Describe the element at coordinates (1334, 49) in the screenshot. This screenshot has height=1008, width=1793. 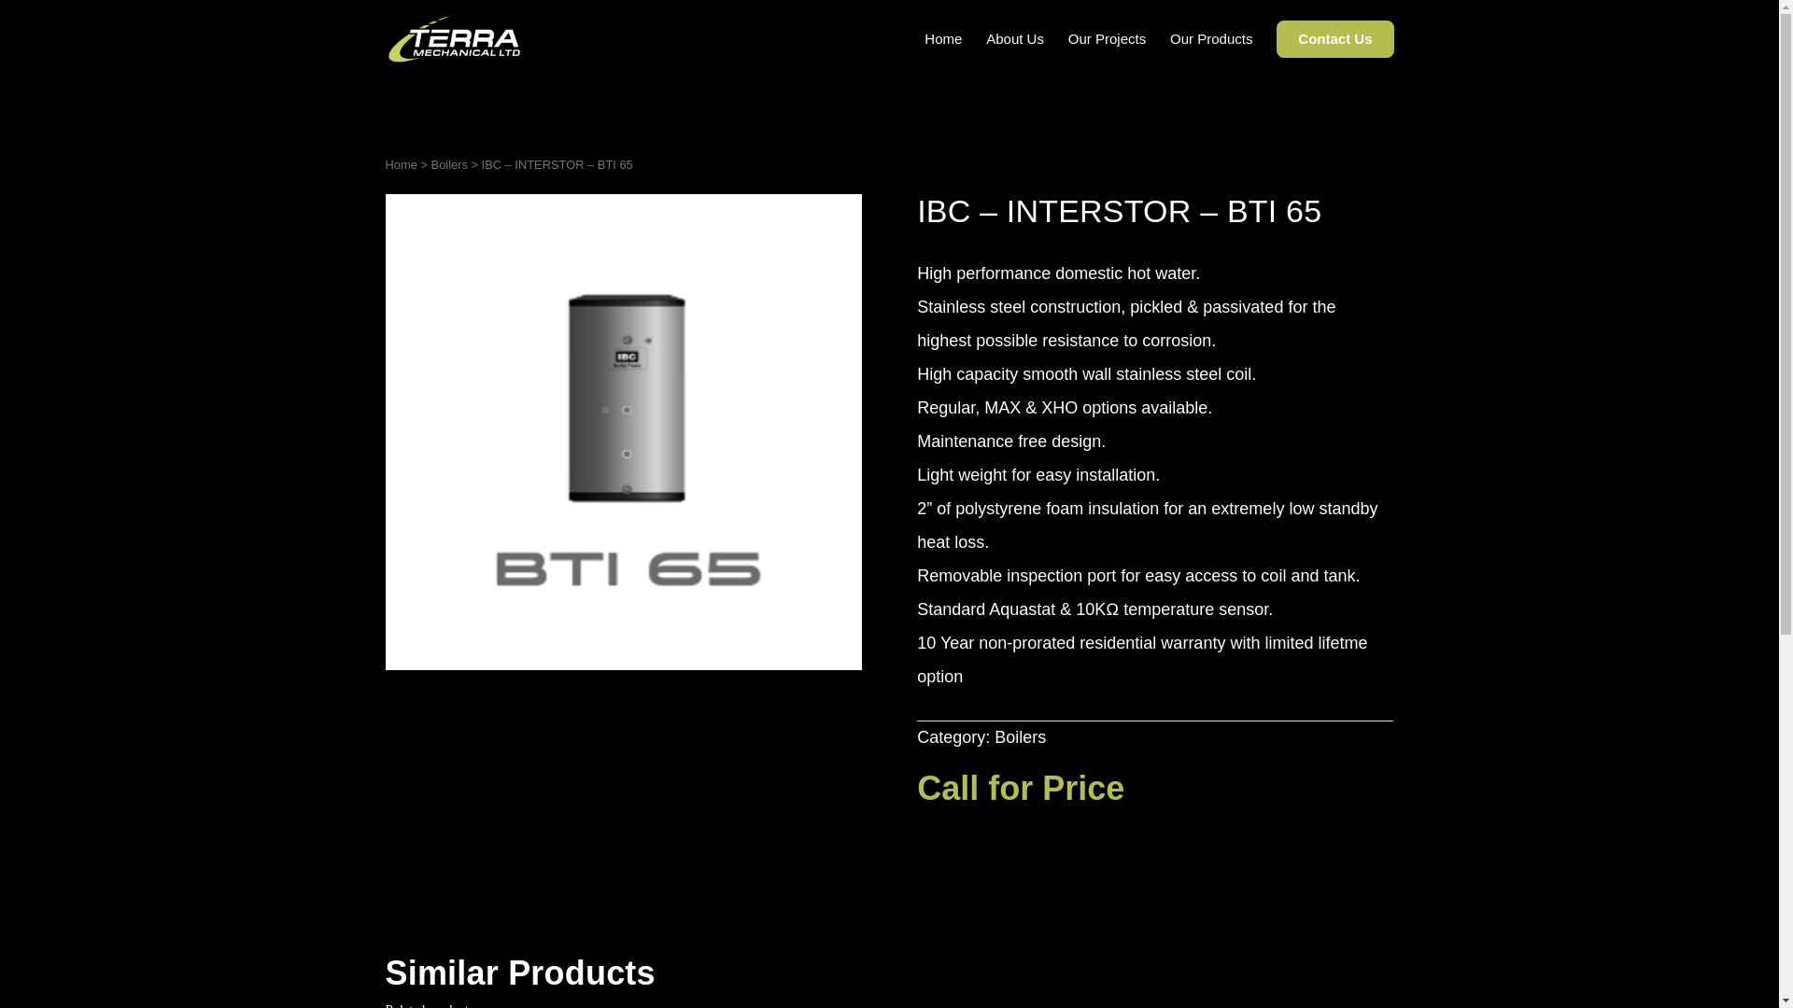
I see `Contact Us` at that location.